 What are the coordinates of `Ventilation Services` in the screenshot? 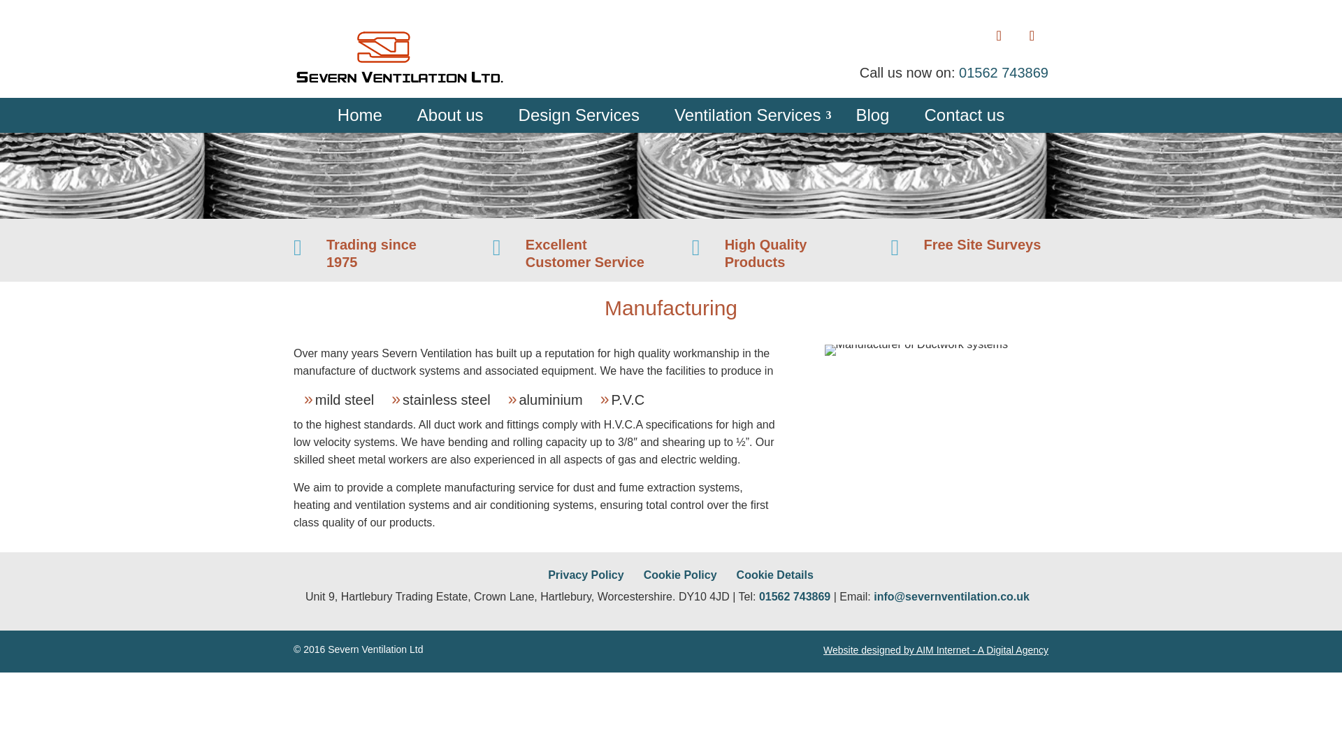 It's located at (747, 115).